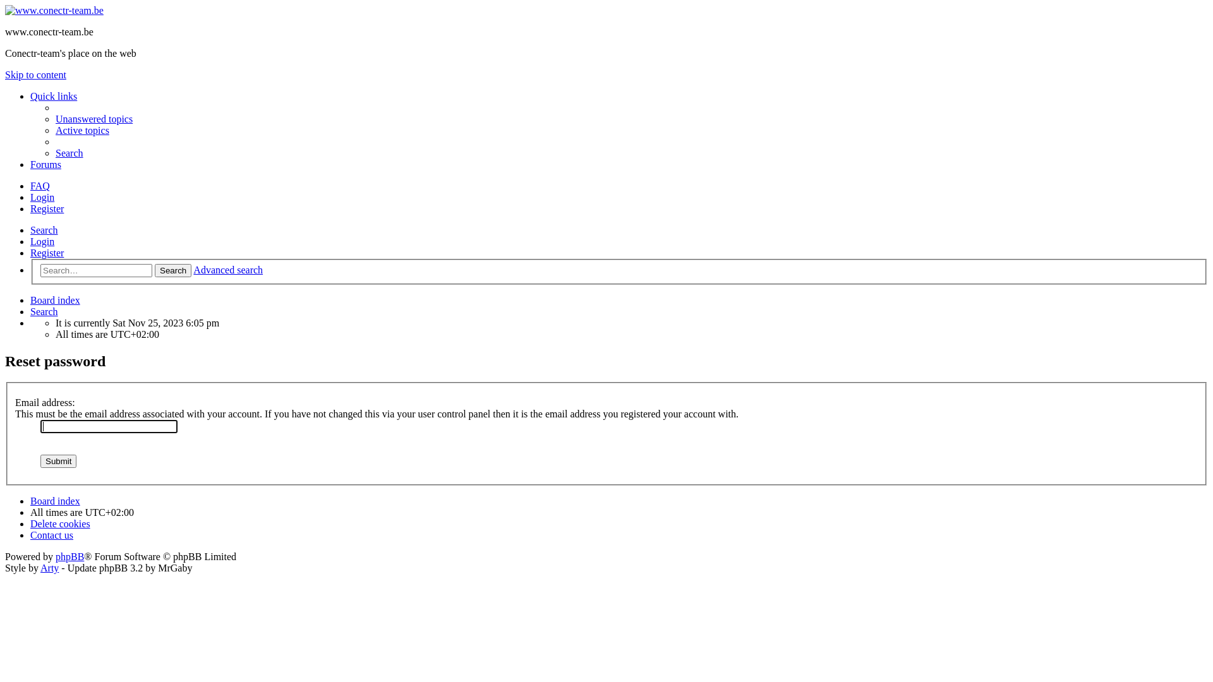  I want to click on Delete cookies, so click(61, 524).